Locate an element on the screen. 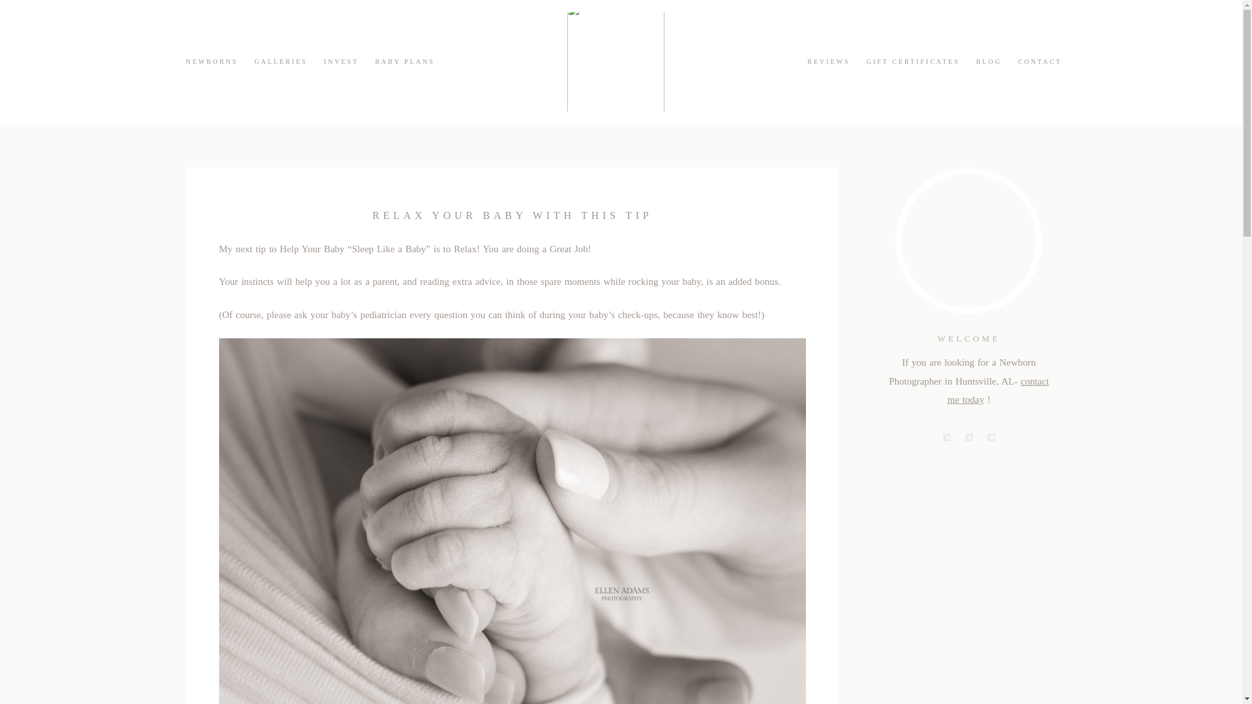 The width and height of the screenshot is (1252, 704). ellen adams is located at coordinates (621, 61).